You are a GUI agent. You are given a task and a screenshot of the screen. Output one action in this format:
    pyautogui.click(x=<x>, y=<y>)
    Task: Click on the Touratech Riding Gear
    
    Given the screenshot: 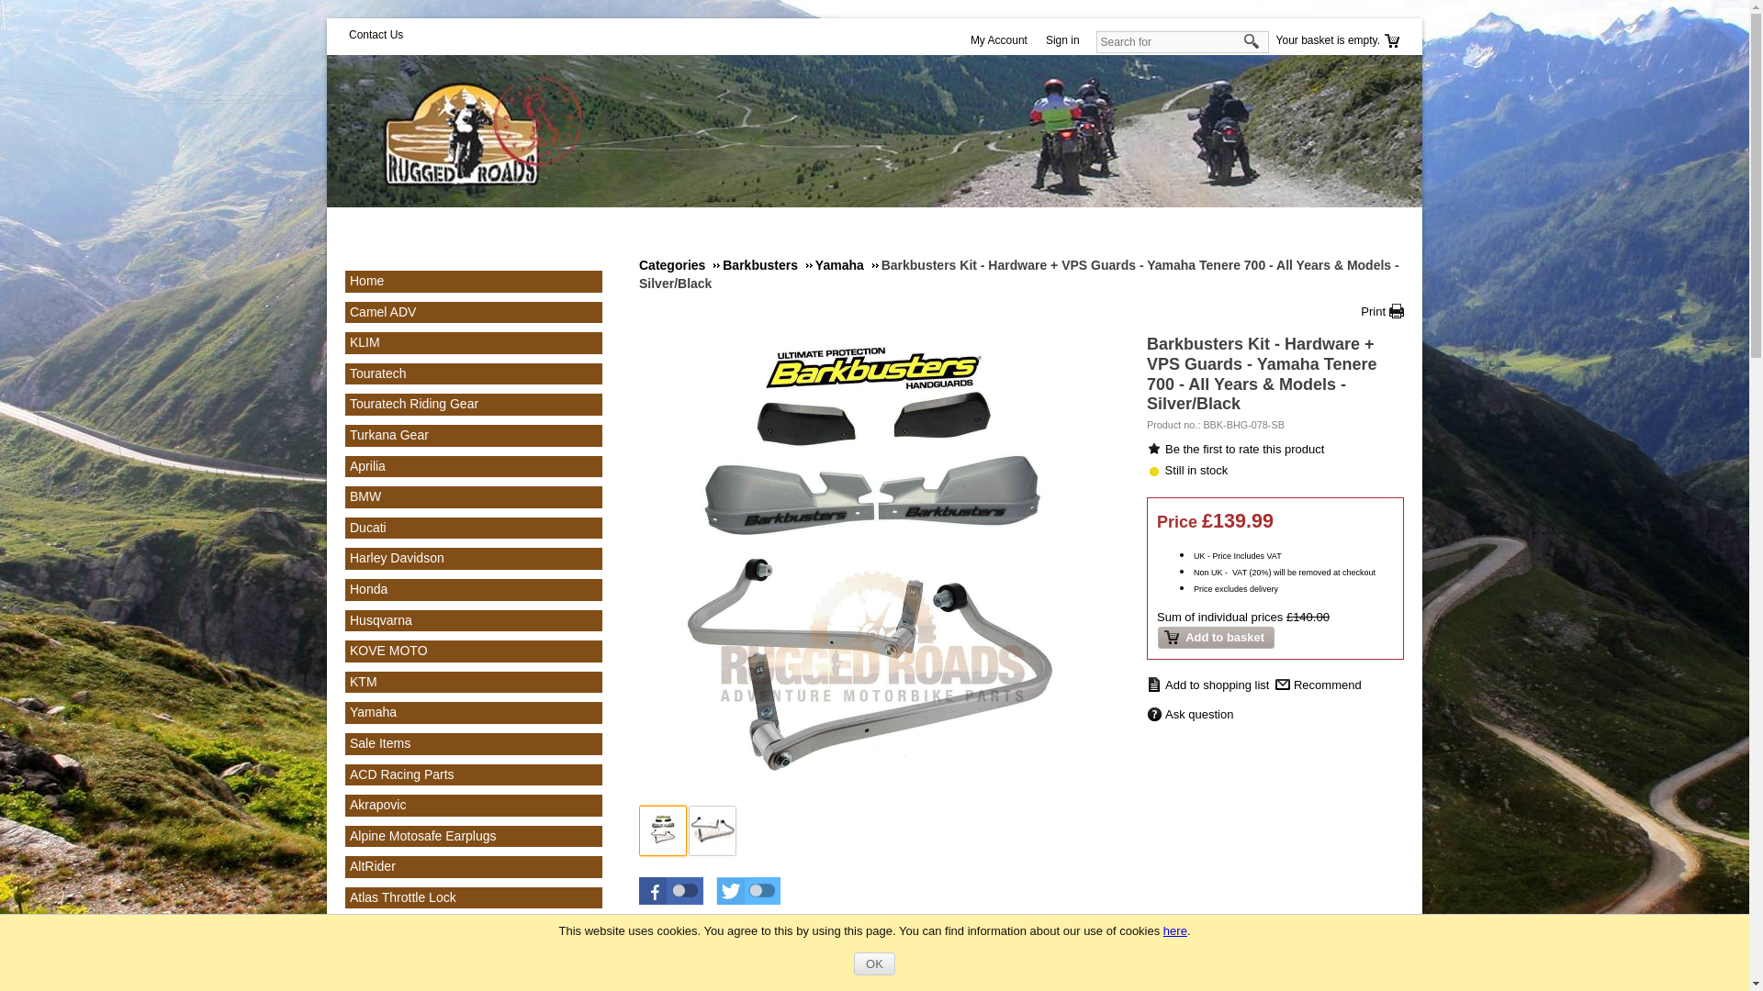 What is the action you would take?
    pyautogui.click(x=413, y=404)
    